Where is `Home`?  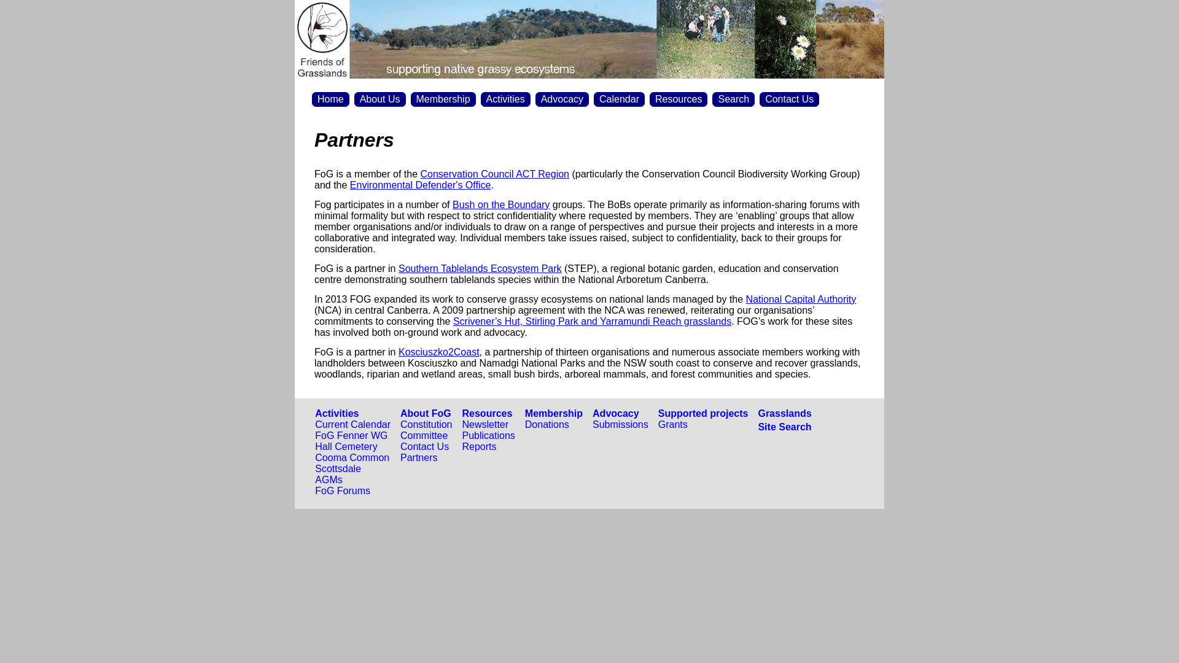
Home is located at coordinates (330, 99).